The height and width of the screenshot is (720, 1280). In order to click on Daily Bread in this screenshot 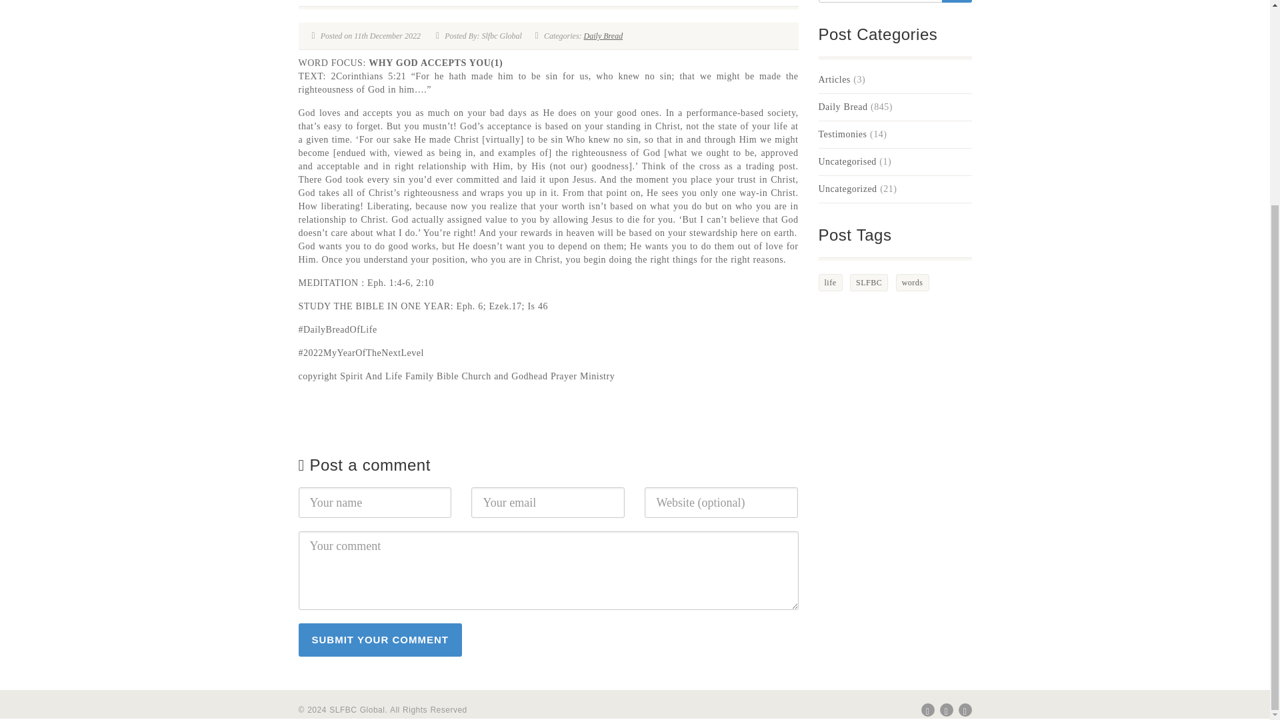, I will do `click(603, 36)`.